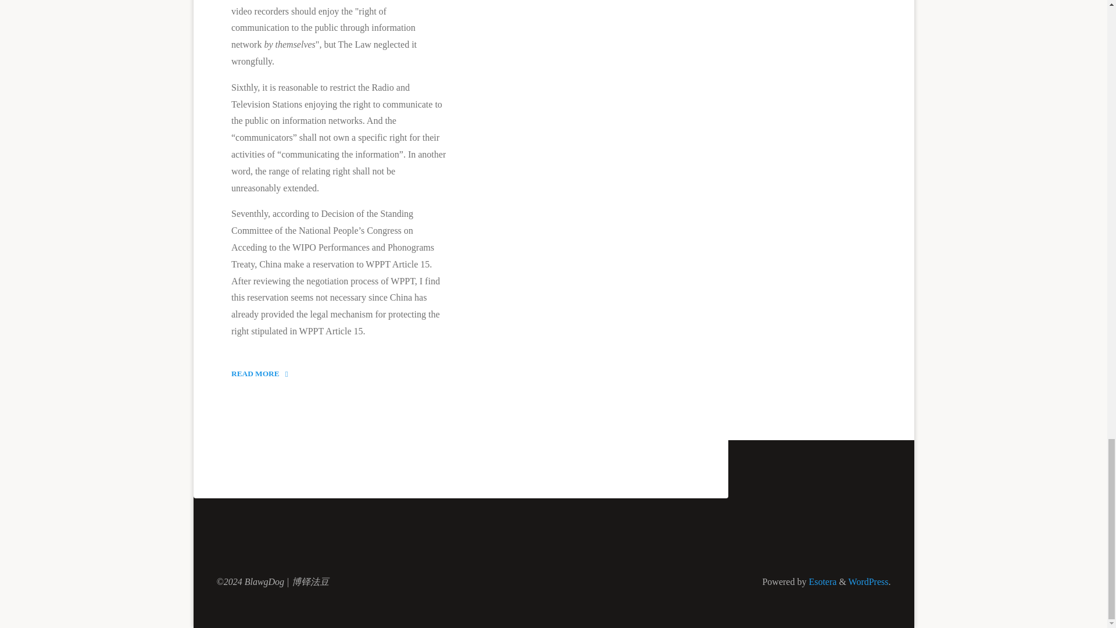  I want to click on Esotera WordPress Theme by Cryout Creations, so click(821, 581).